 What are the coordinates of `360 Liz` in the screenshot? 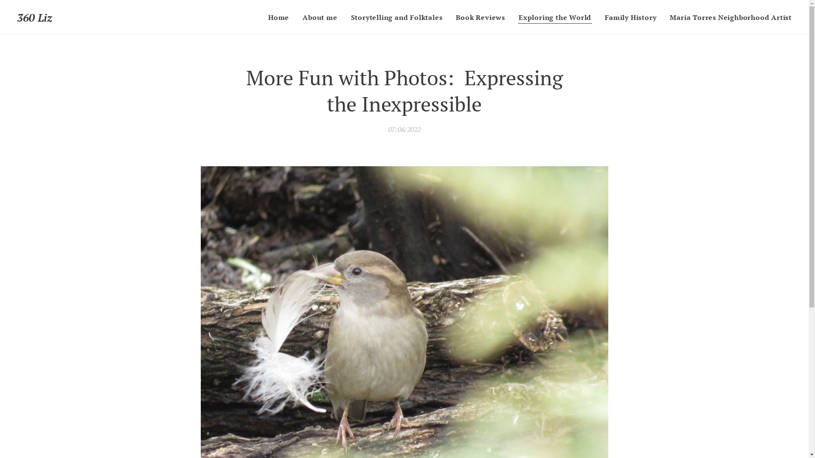 It's located at (35, 18).